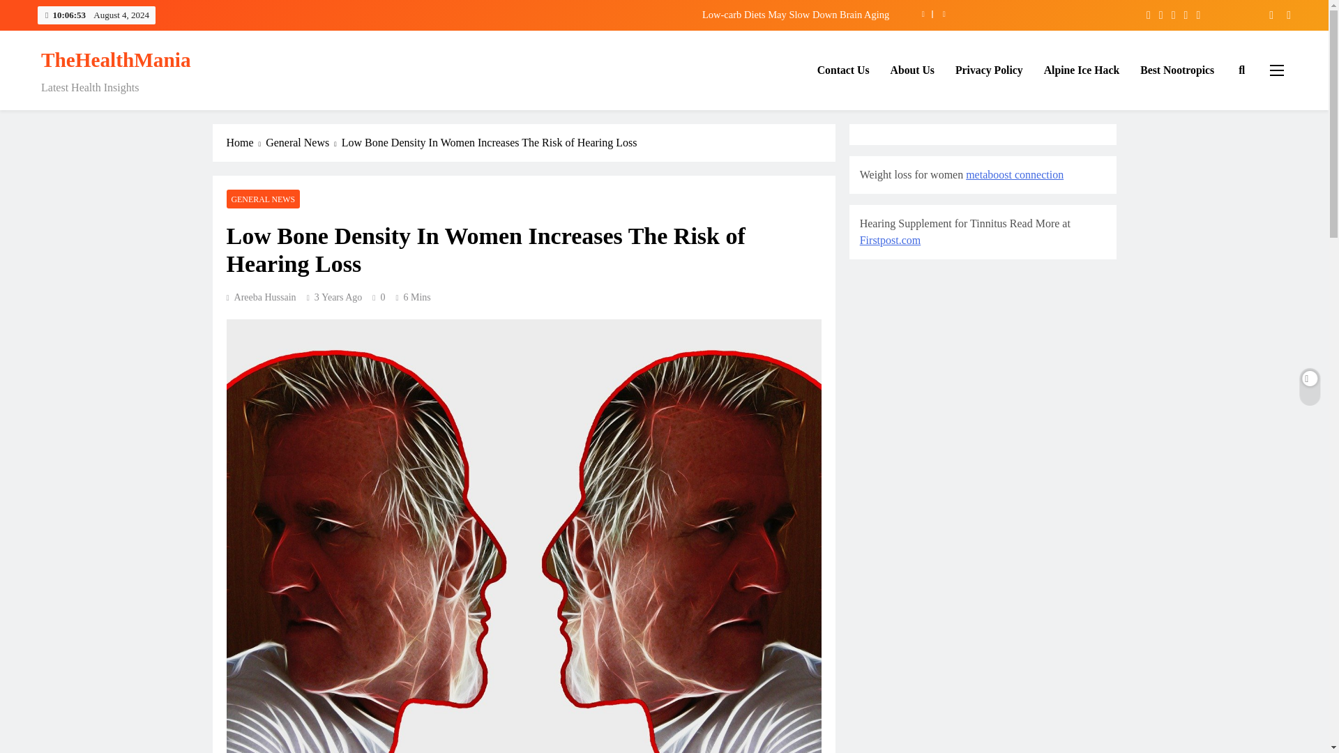 The height and width of the screenshot is (753, 1339). Describe the element at coordinates (303, 143) in the screenshot. I see `General News` at that location.